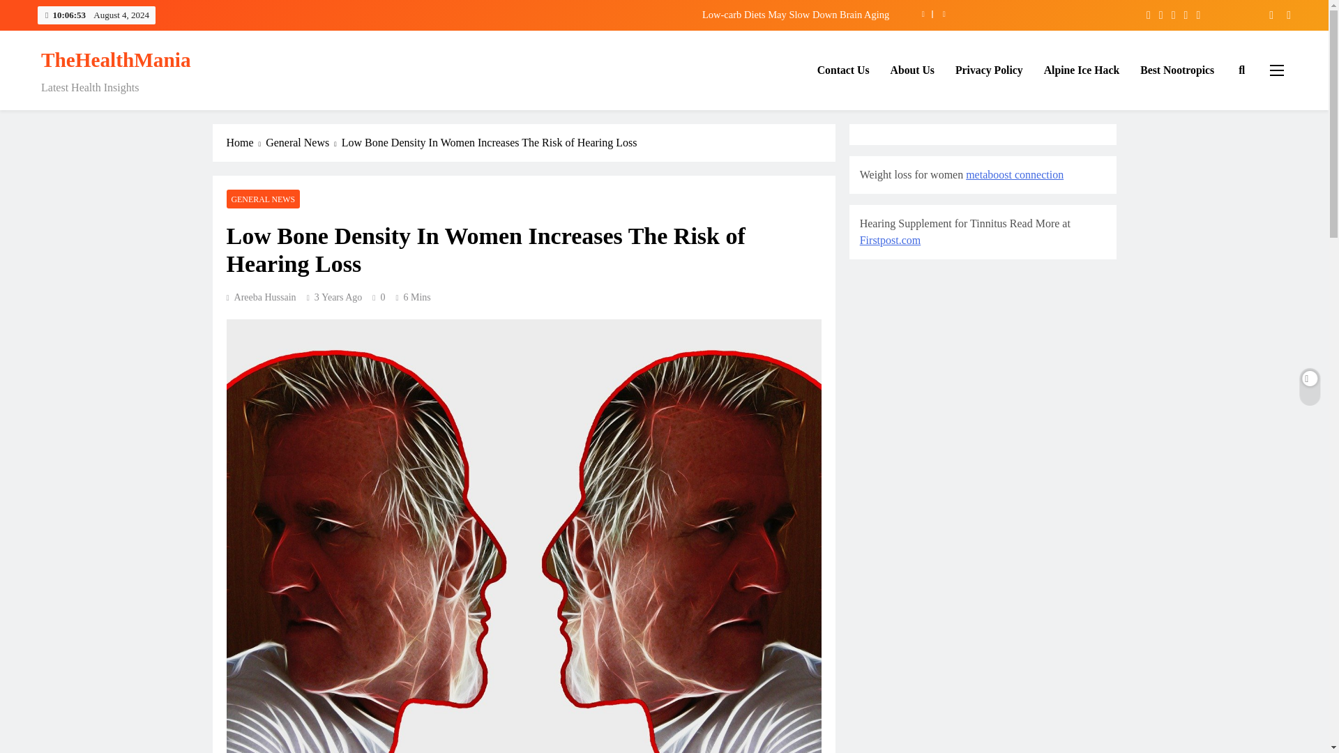 The height and width of the screenshot is (753, 1339). Describe the element at coordinates (303, 143) in the screenshot. I see `General News` at that location.